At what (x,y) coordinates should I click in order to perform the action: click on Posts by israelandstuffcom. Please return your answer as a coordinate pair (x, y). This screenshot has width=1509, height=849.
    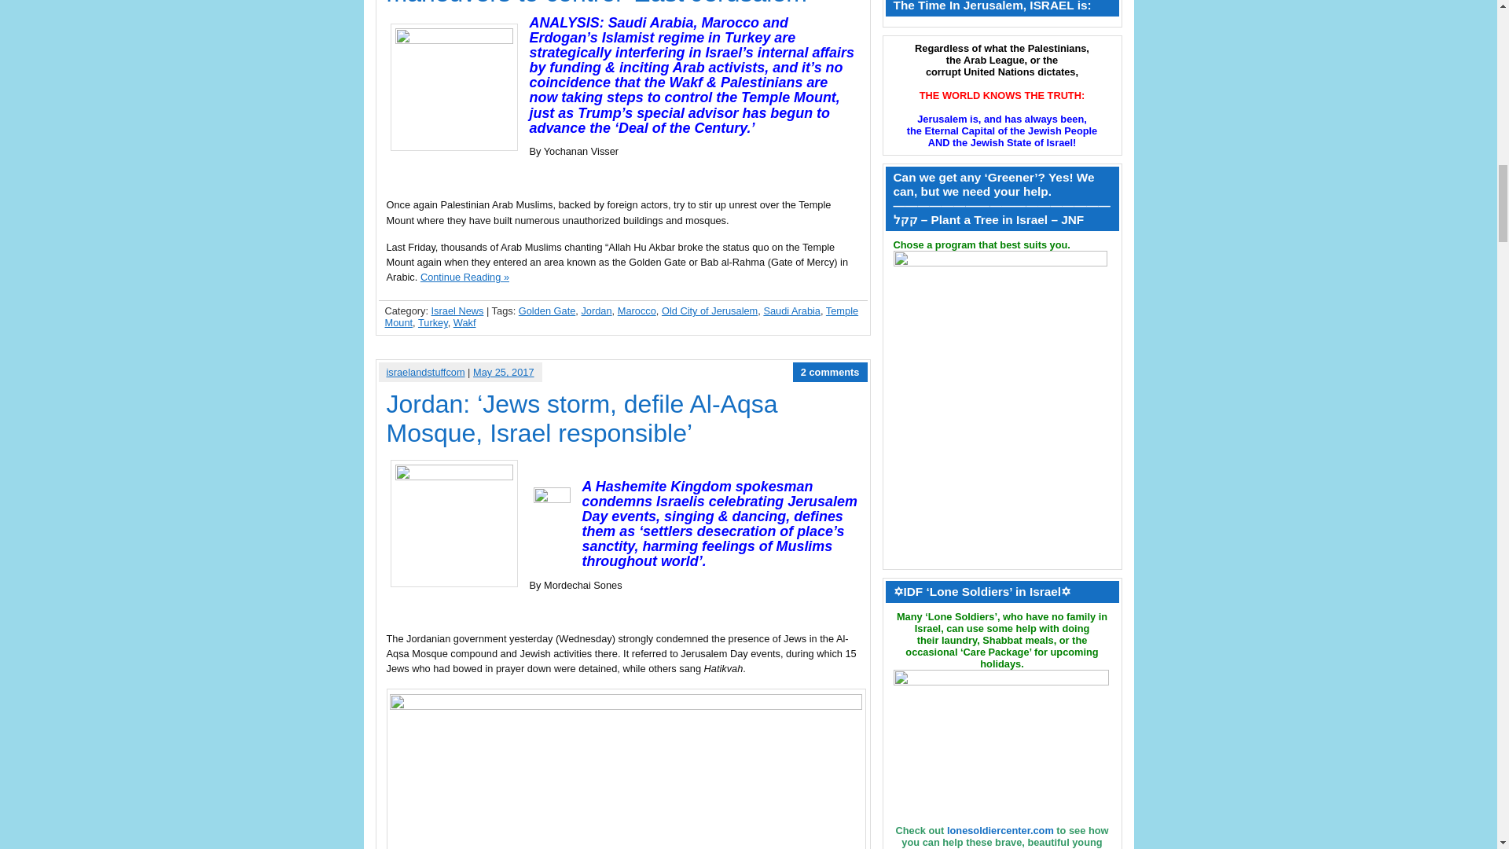
    Looking at the image, I should click on (425, 371).